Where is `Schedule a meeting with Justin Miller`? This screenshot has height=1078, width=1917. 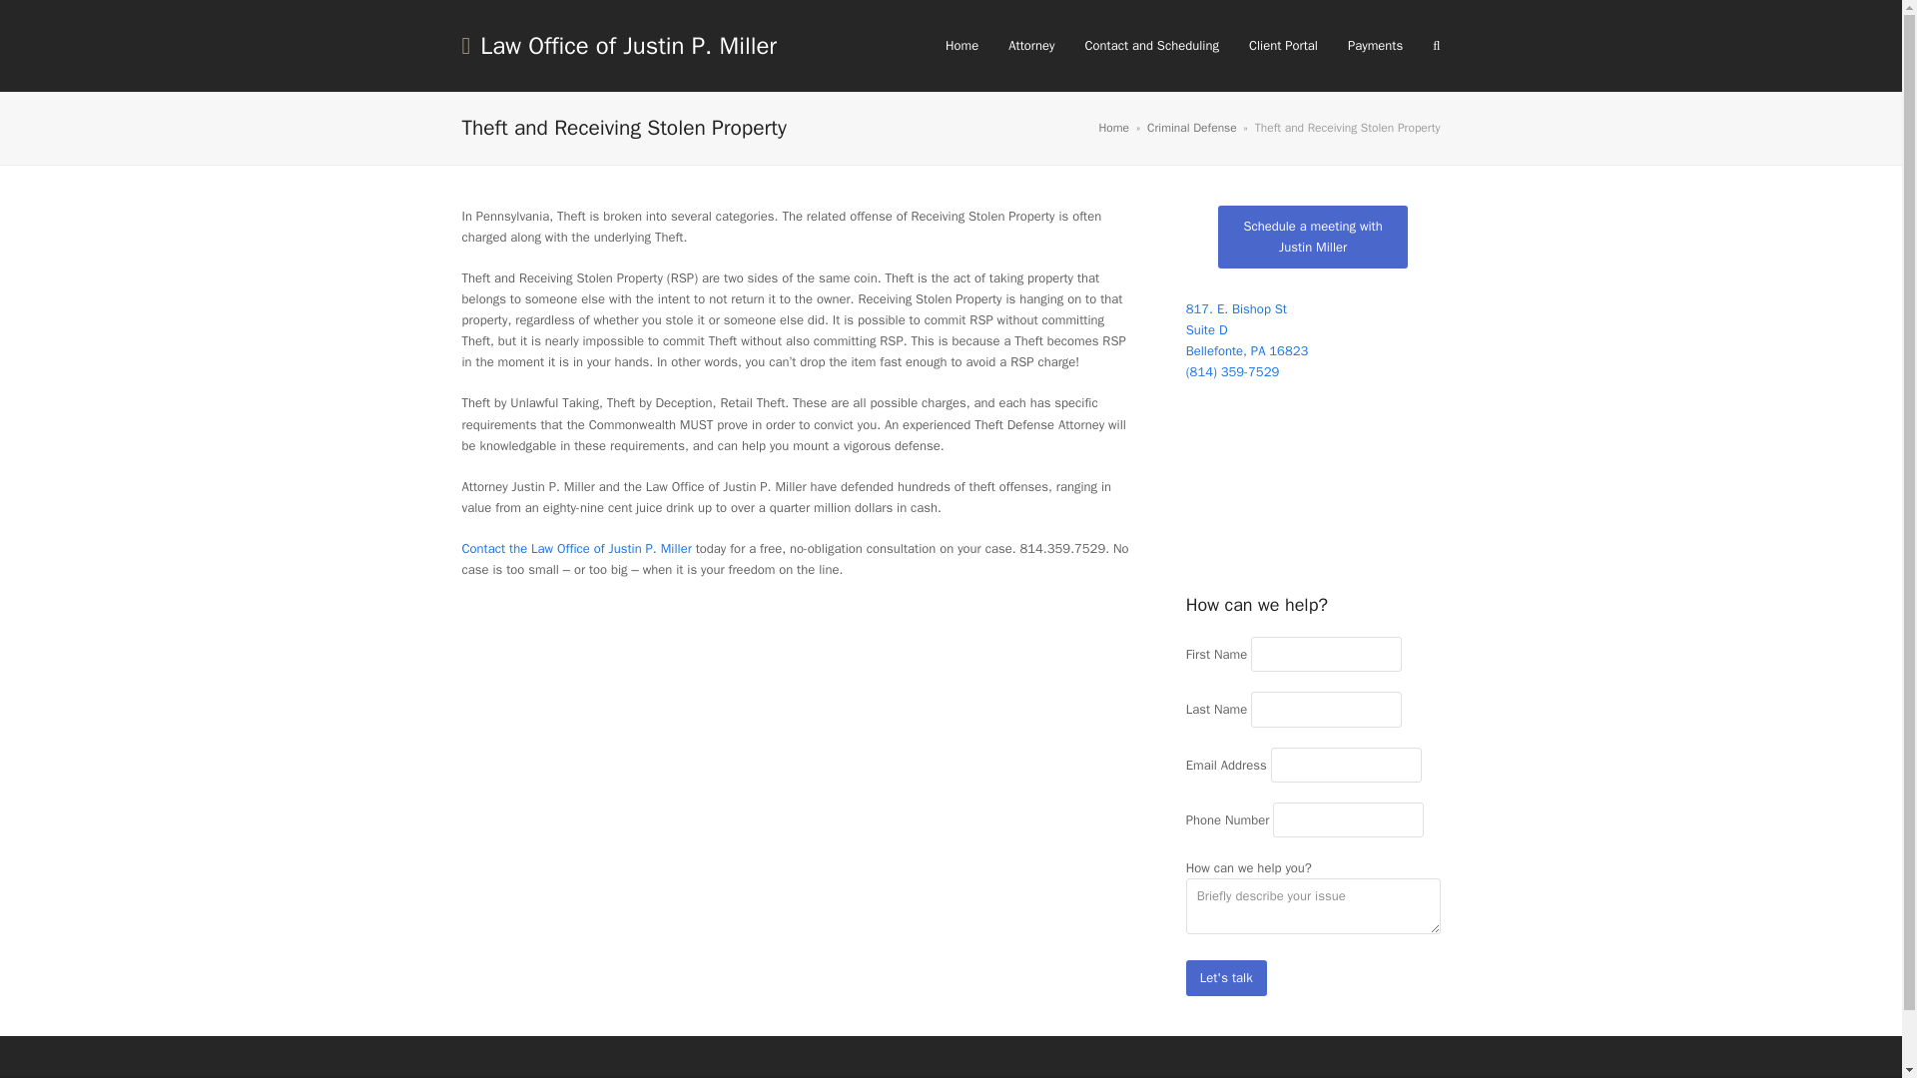
Schedule a meeting with Justin Miller is located at coordinates (1314, 329).